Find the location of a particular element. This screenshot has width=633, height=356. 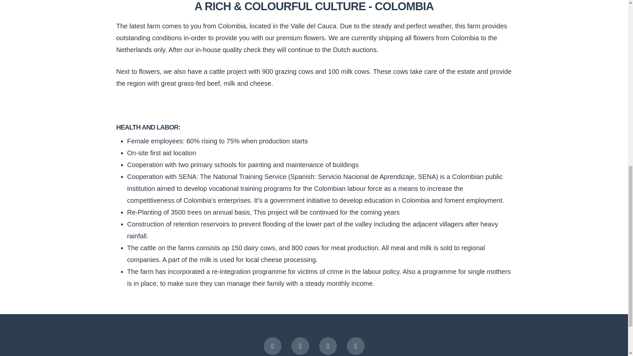

Facebook is located at coordinates (273, 346).